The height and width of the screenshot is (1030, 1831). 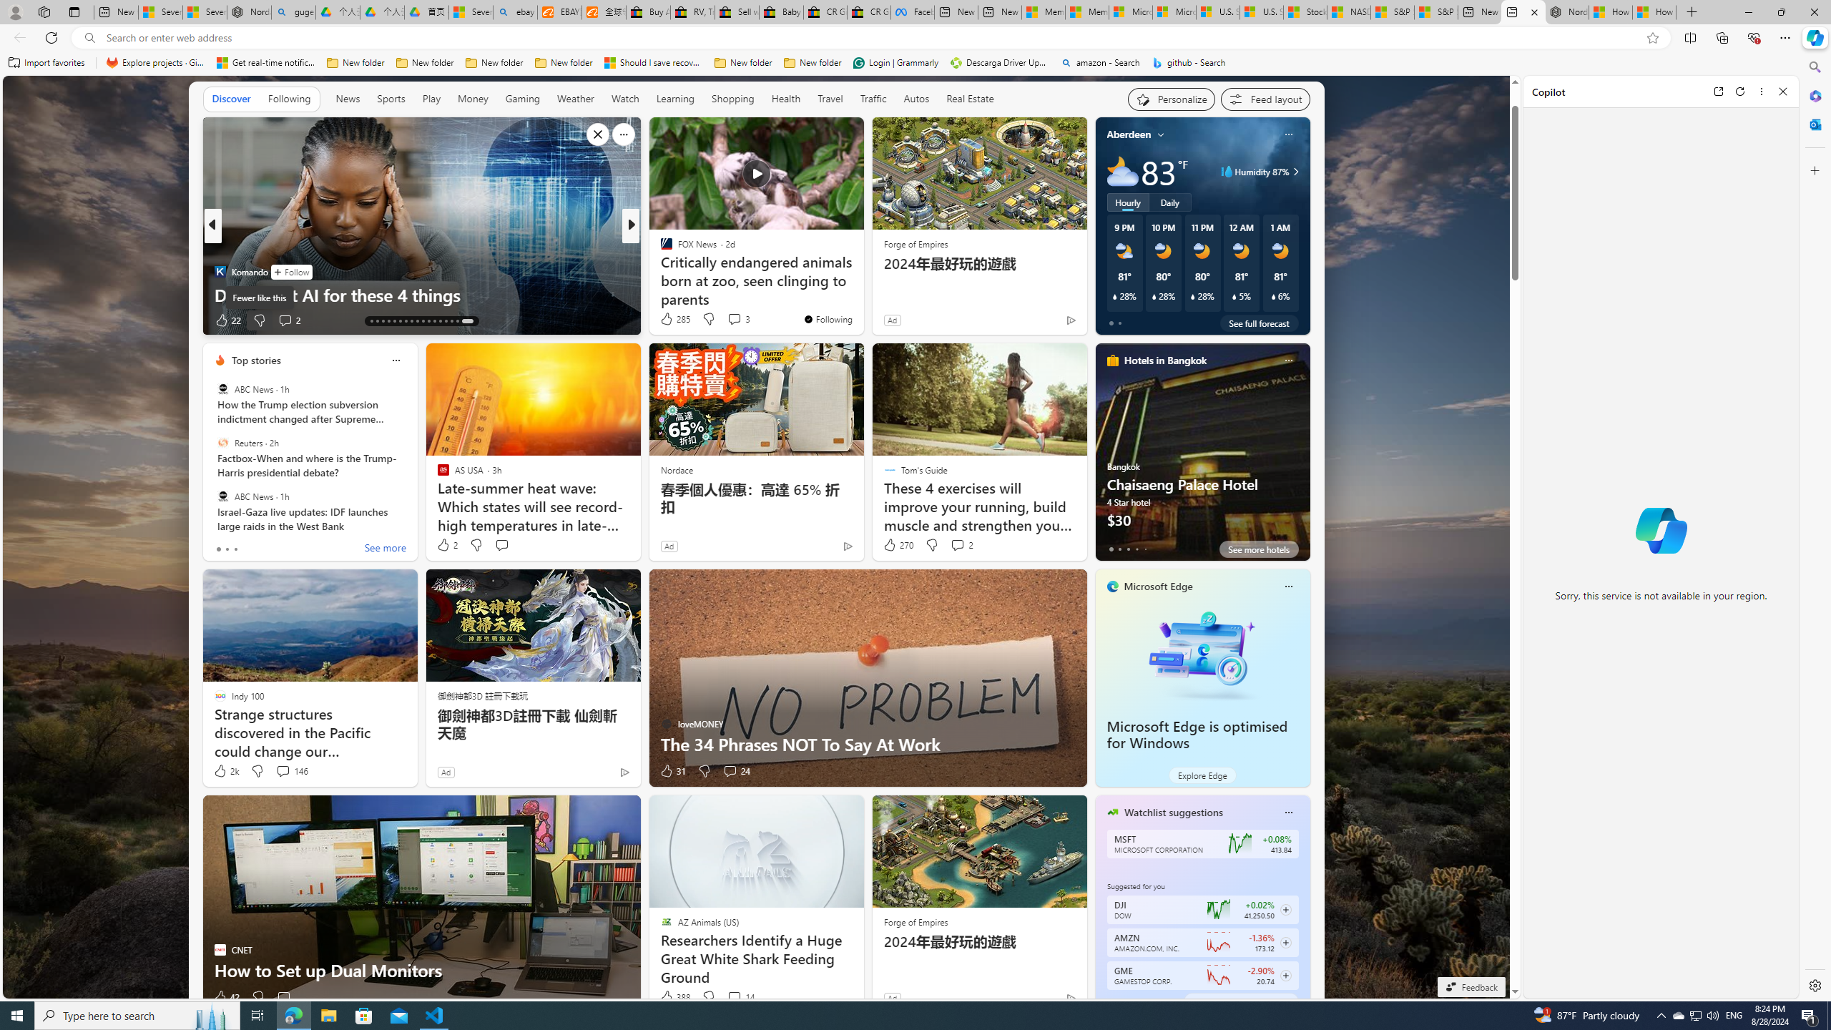 I want to click on Buy Auto Parts & Accessories | eBay, so click(x=649, y=12).